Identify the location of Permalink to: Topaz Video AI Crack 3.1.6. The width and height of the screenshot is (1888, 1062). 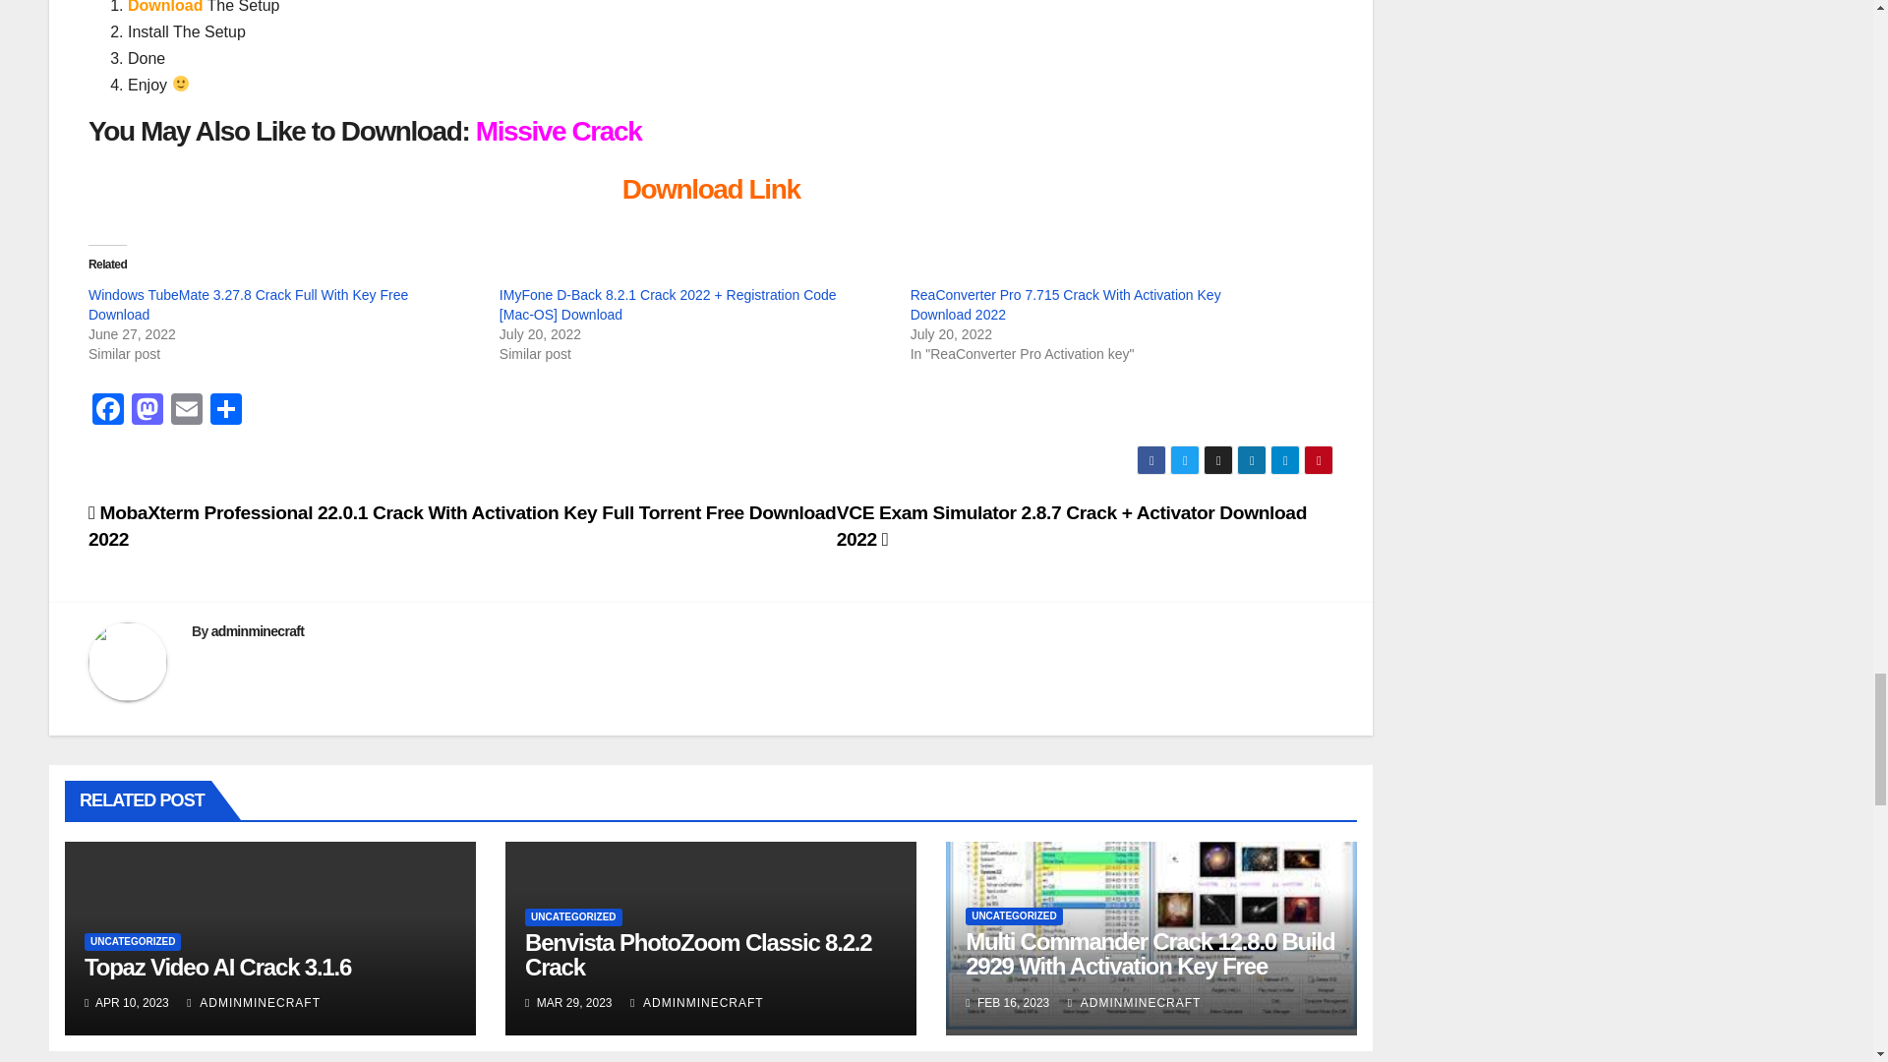
(218, 966).